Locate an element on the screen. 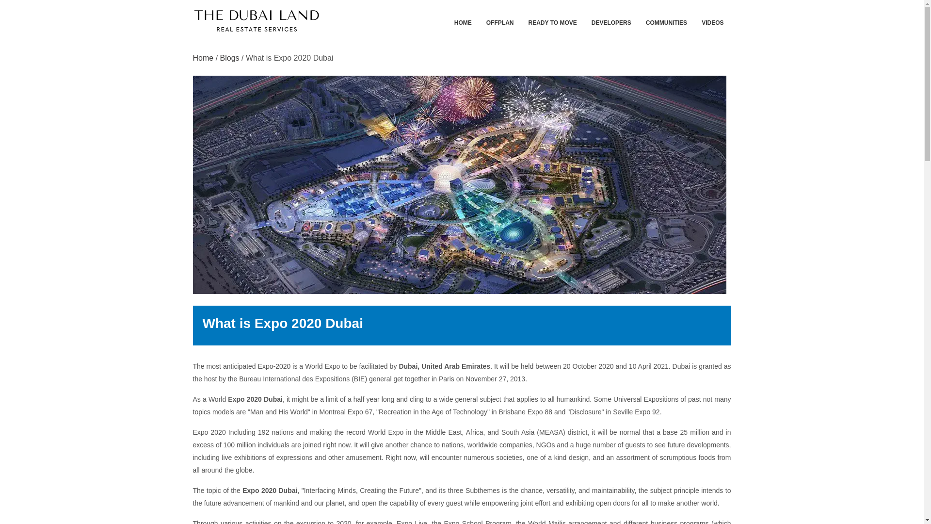 This screenshot has height=524, width=931. DEVELOPERS is located at coordinates (611, 21).